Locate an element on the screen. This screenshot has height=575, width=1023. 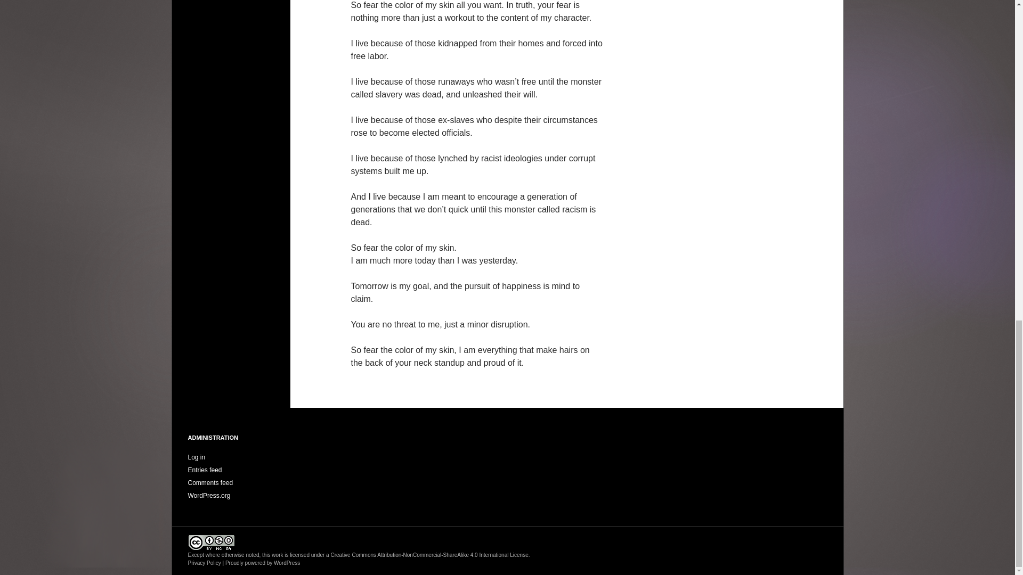
WordPress.org is located at coordinates (209, 496).